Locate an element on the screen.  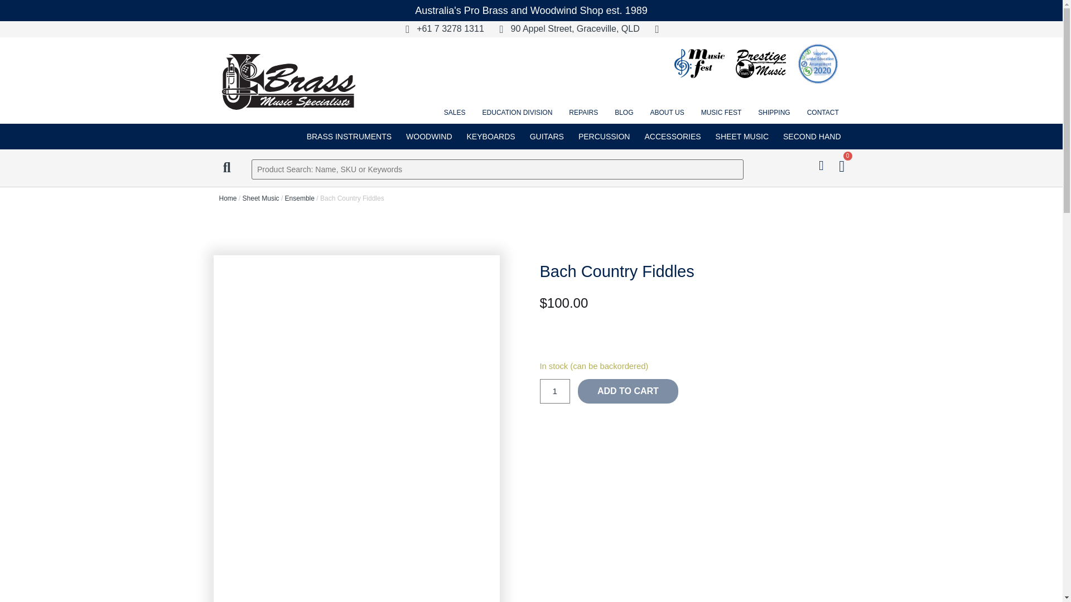
EDUCATION DIVISION is located at coordinates (518, 113).